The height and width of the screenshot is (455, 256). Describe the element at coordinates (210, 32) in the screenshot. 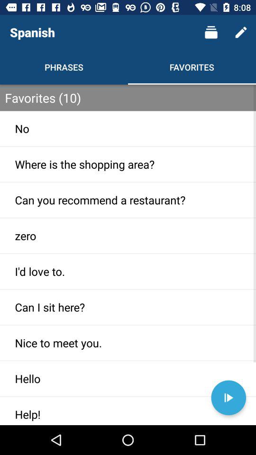

I see `open the icon to the right of spanish icon` at that location.